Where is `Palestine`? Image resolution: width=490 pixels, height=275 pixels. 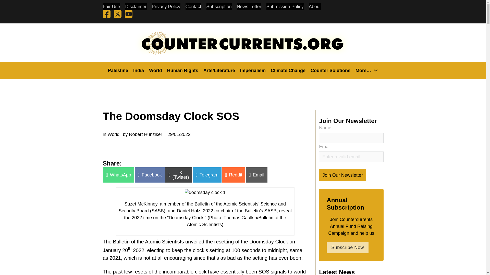
Palestine is located at coordinates (118, 70).